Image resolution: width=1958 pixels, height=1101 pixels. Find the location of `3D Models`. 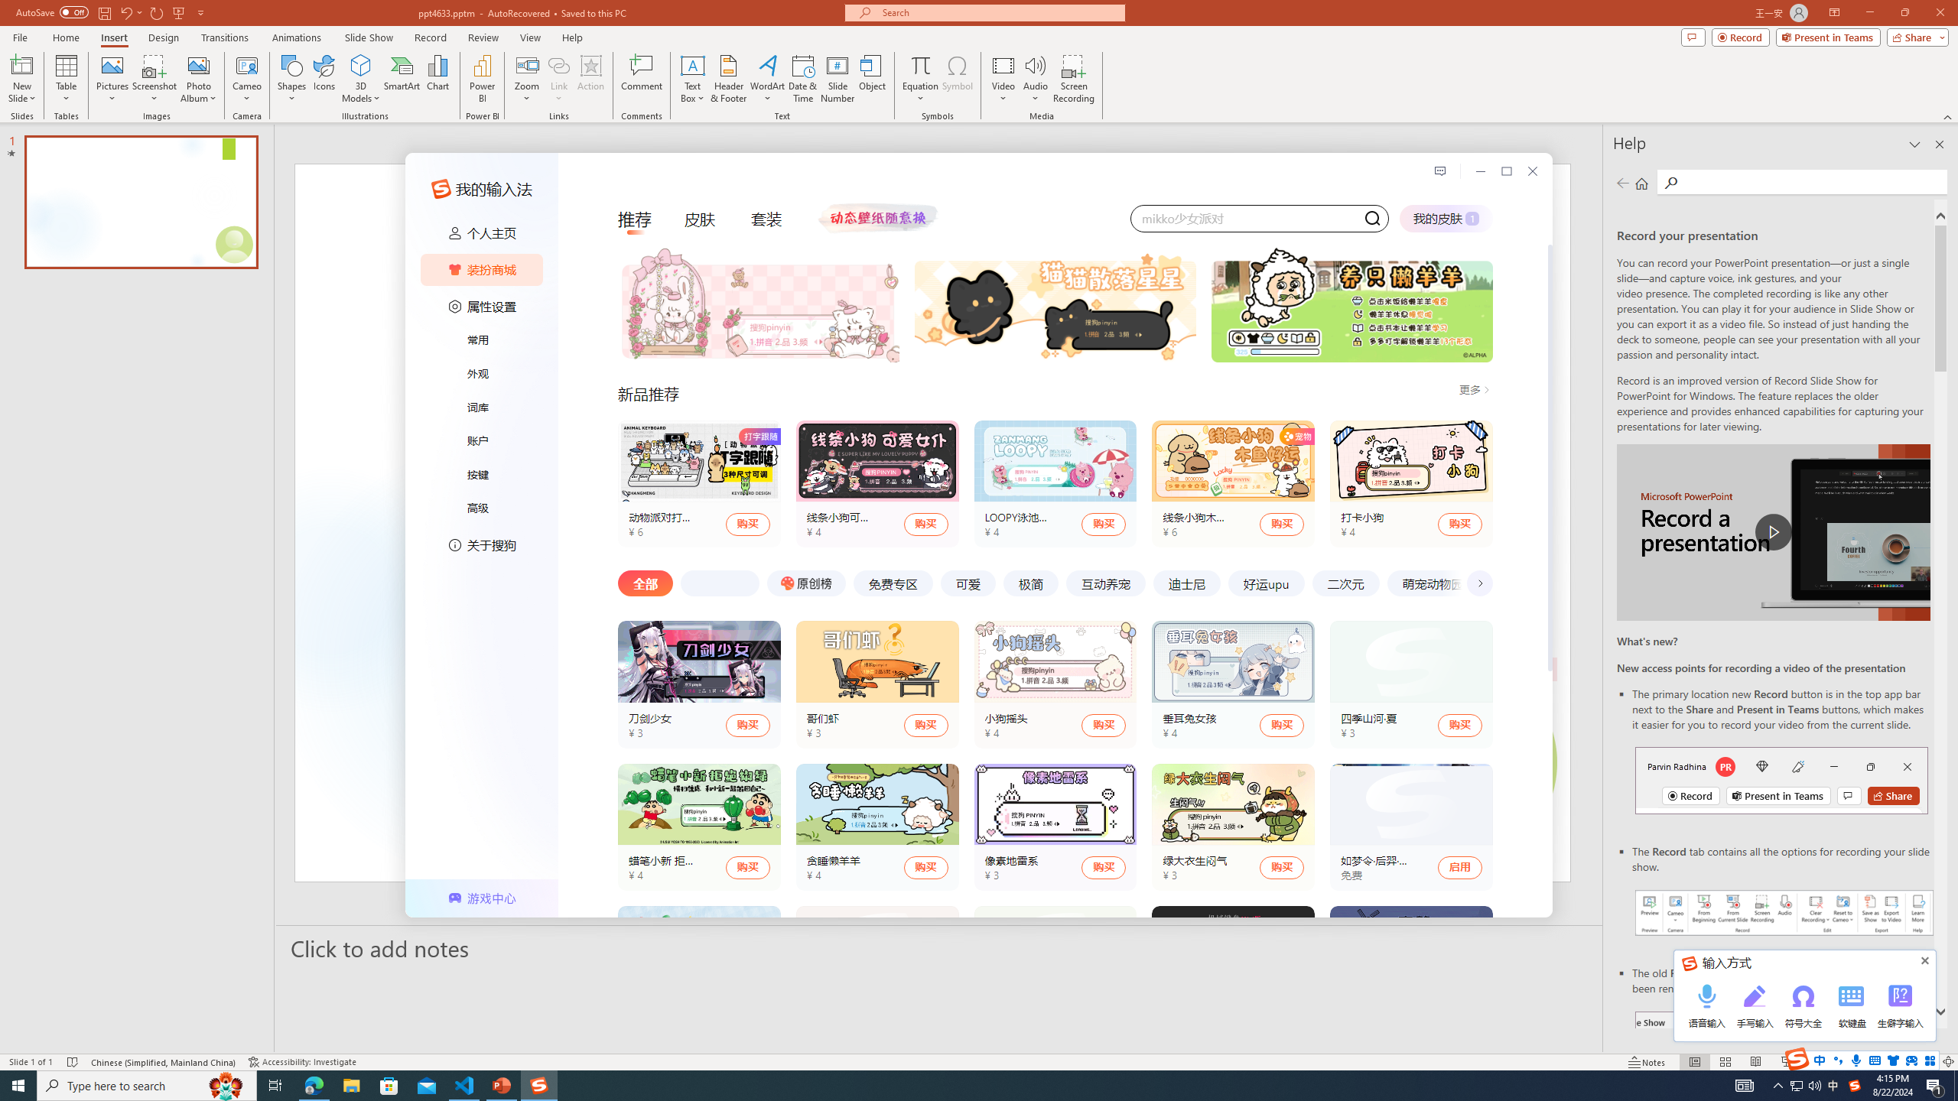

3D Models is located at coordinates (361, 65).